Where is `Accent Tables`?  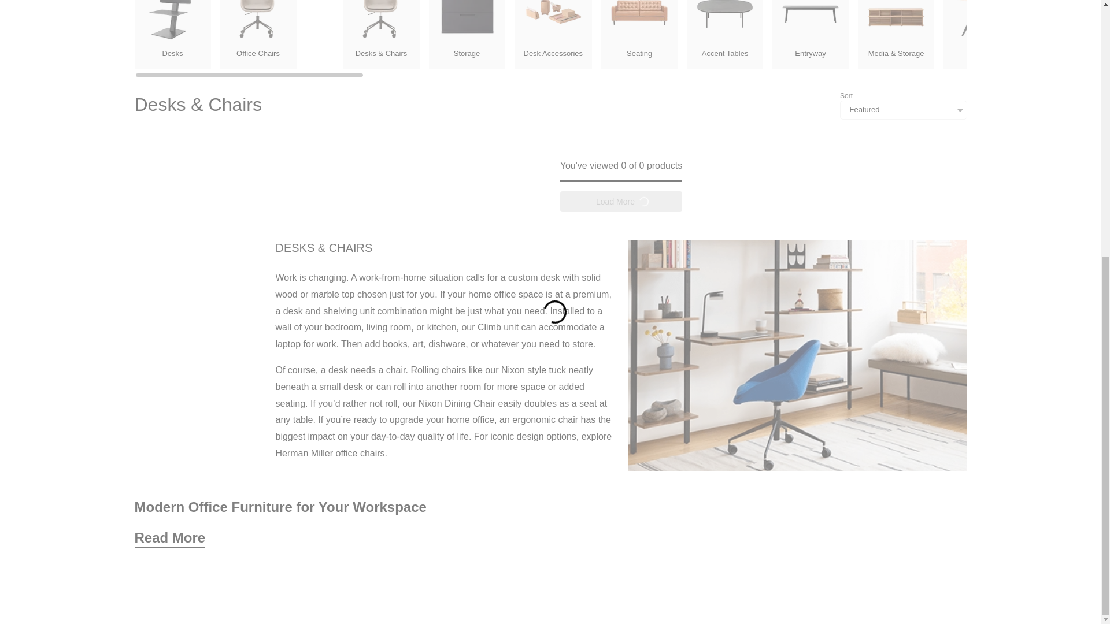 Accent Tables is located at coordinates (725, 34).